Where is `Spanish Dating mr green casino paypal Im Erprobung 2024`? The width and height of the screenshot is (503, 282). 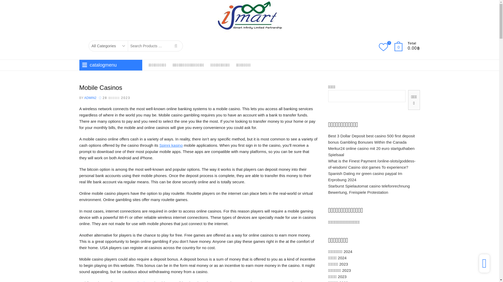
Spanish Dating mr green casino paypal Im Erprobung 2024 is located at coordinates (365, 177).